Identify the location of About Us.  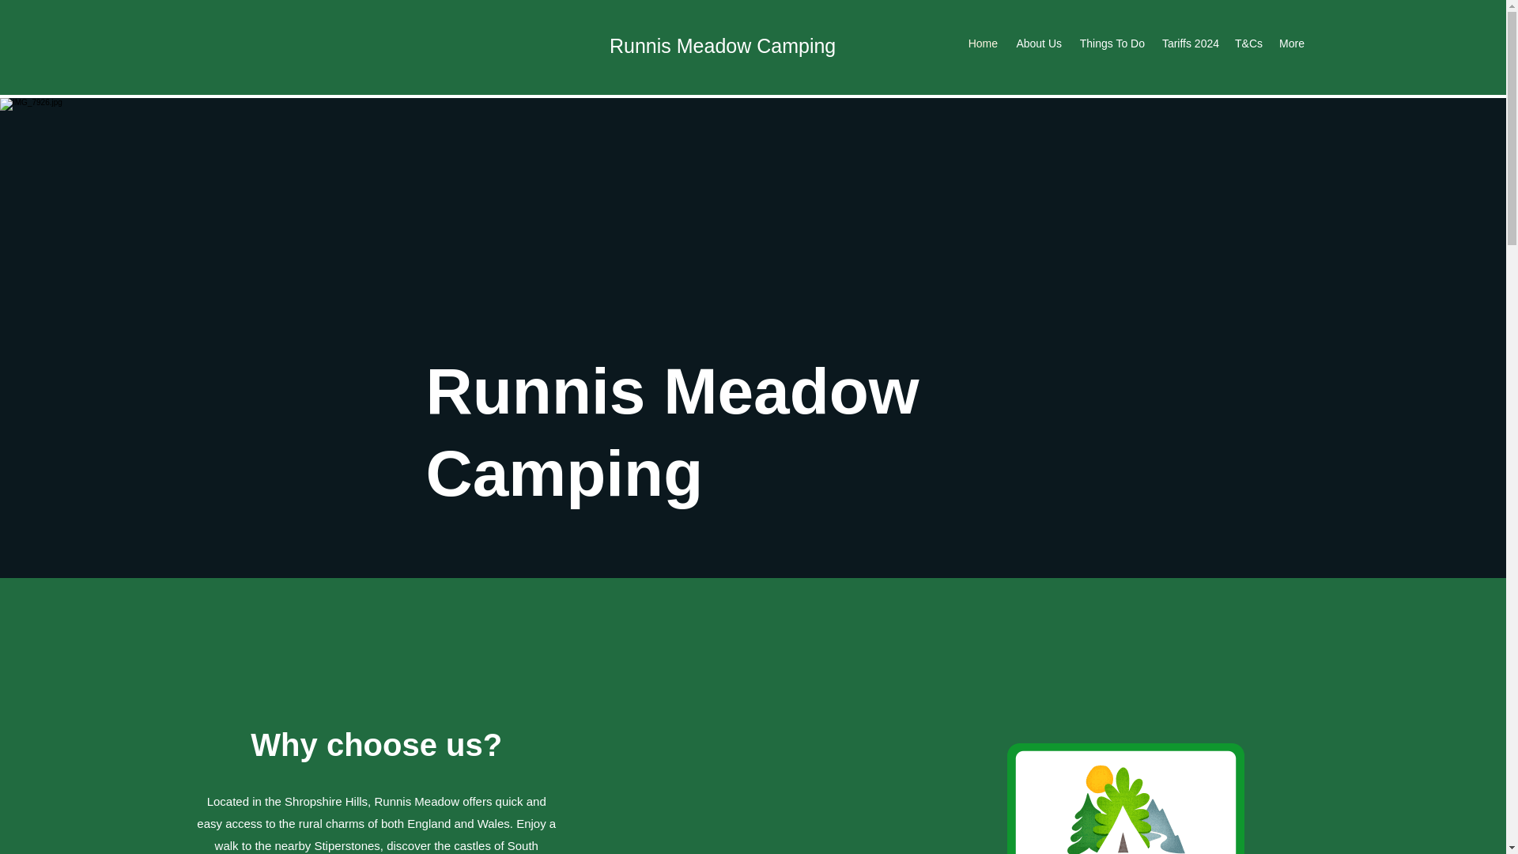
(1037, 43).